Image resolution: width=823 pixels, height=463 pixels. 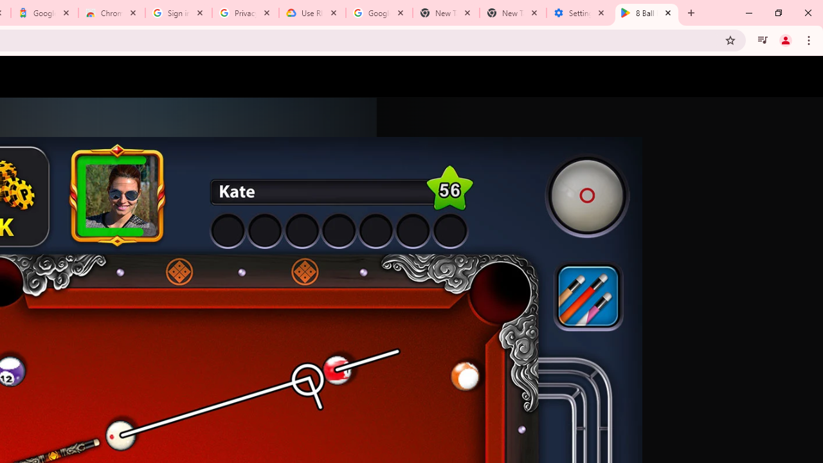 What do you see at coordinates (112, 13) in the screenshot?
I see `Chrome Web Store - Color themes by Chrome` at bounding box center [112, 13].